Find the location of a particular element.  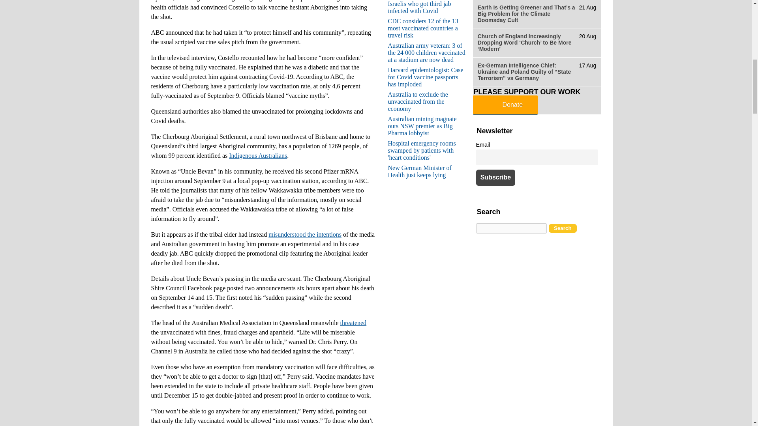

Indigenous Australians is located at coordinates (258, 155).